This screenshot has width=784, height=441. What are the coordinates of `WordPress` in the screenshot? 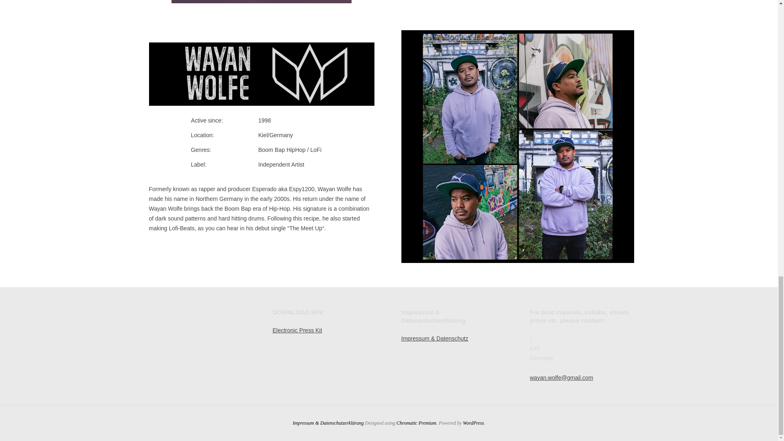 It's located at (473, 423).